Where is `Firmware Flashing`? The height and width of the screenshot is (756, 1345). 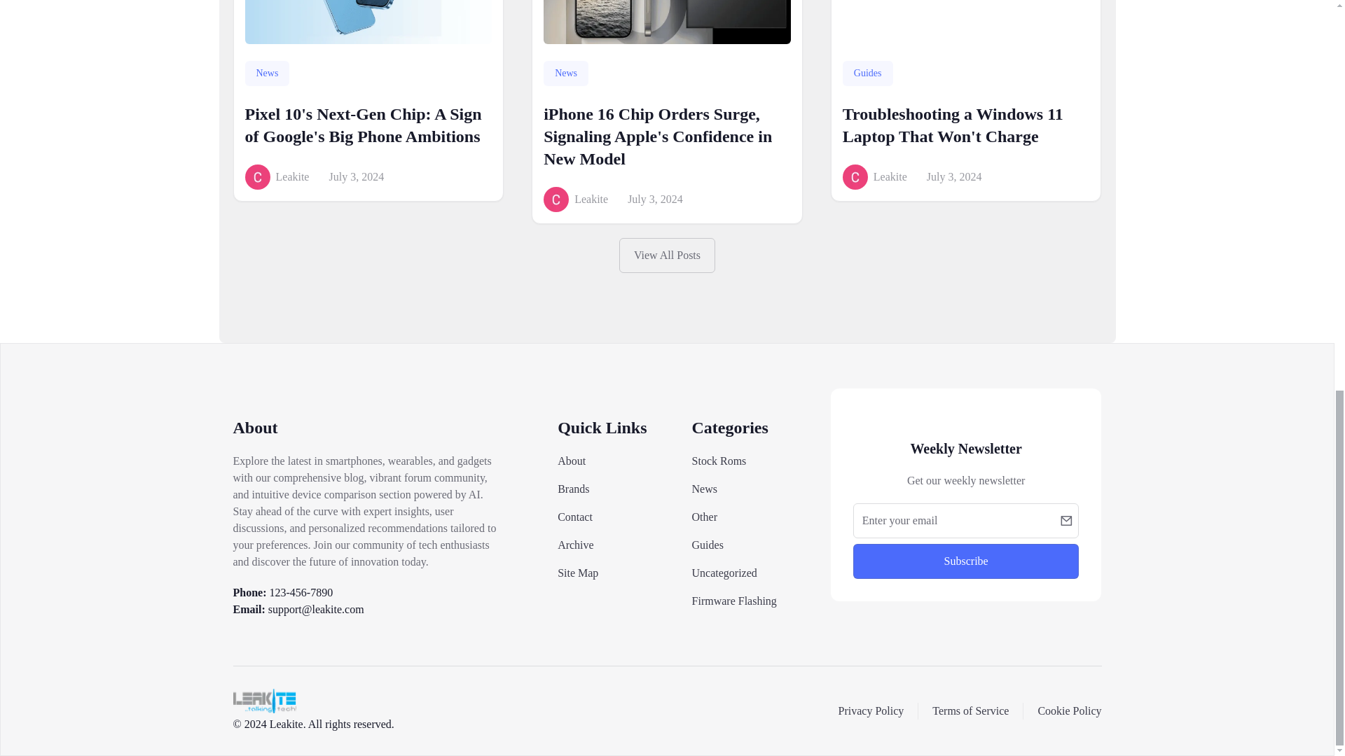
Firmware Flashing is located at coordinates (734, 601).